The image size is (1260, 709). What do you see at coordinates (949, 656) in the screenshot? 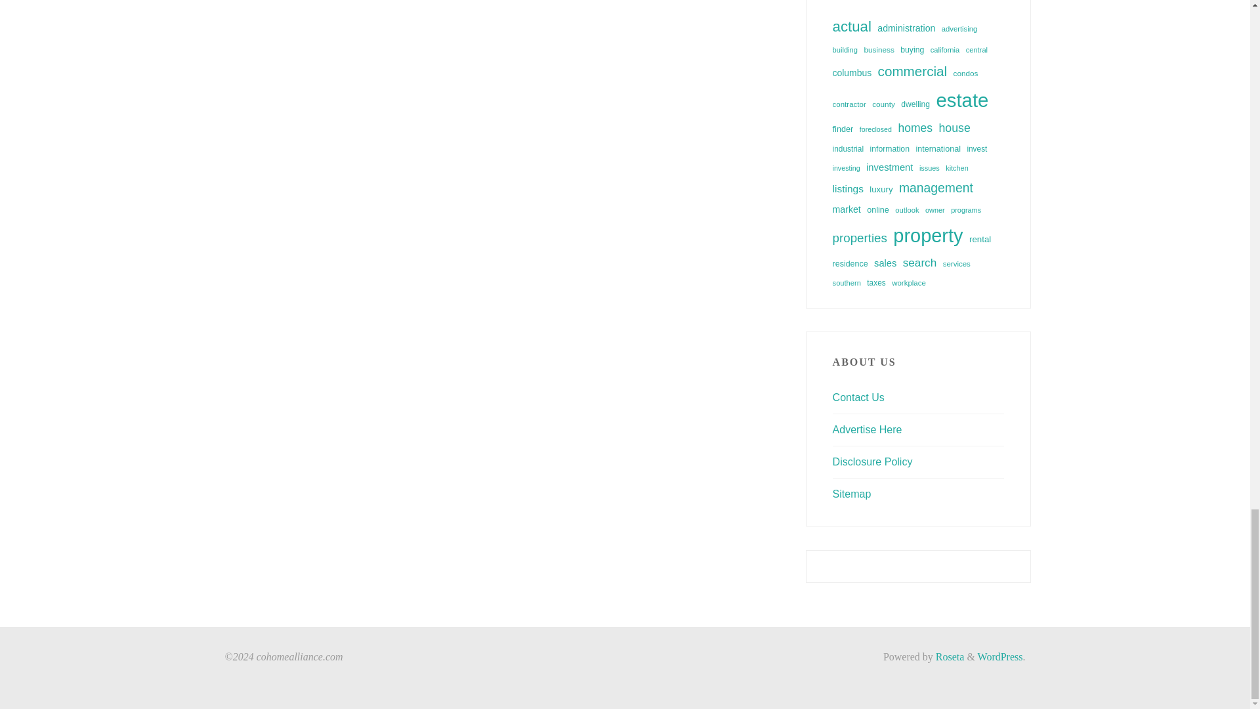
I see `Roseta WordPress Theme by Cryout Creations` at bounding box center [949, 656].